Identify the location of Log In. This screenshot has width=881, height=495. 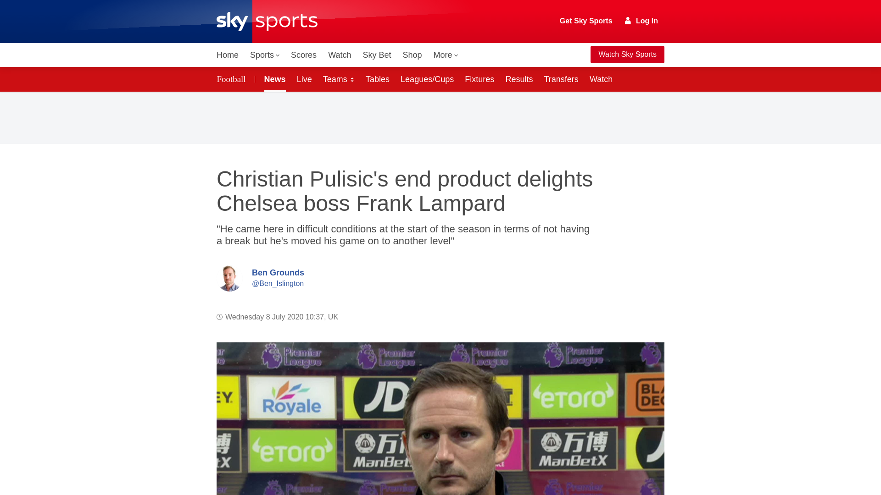
(641, 21).